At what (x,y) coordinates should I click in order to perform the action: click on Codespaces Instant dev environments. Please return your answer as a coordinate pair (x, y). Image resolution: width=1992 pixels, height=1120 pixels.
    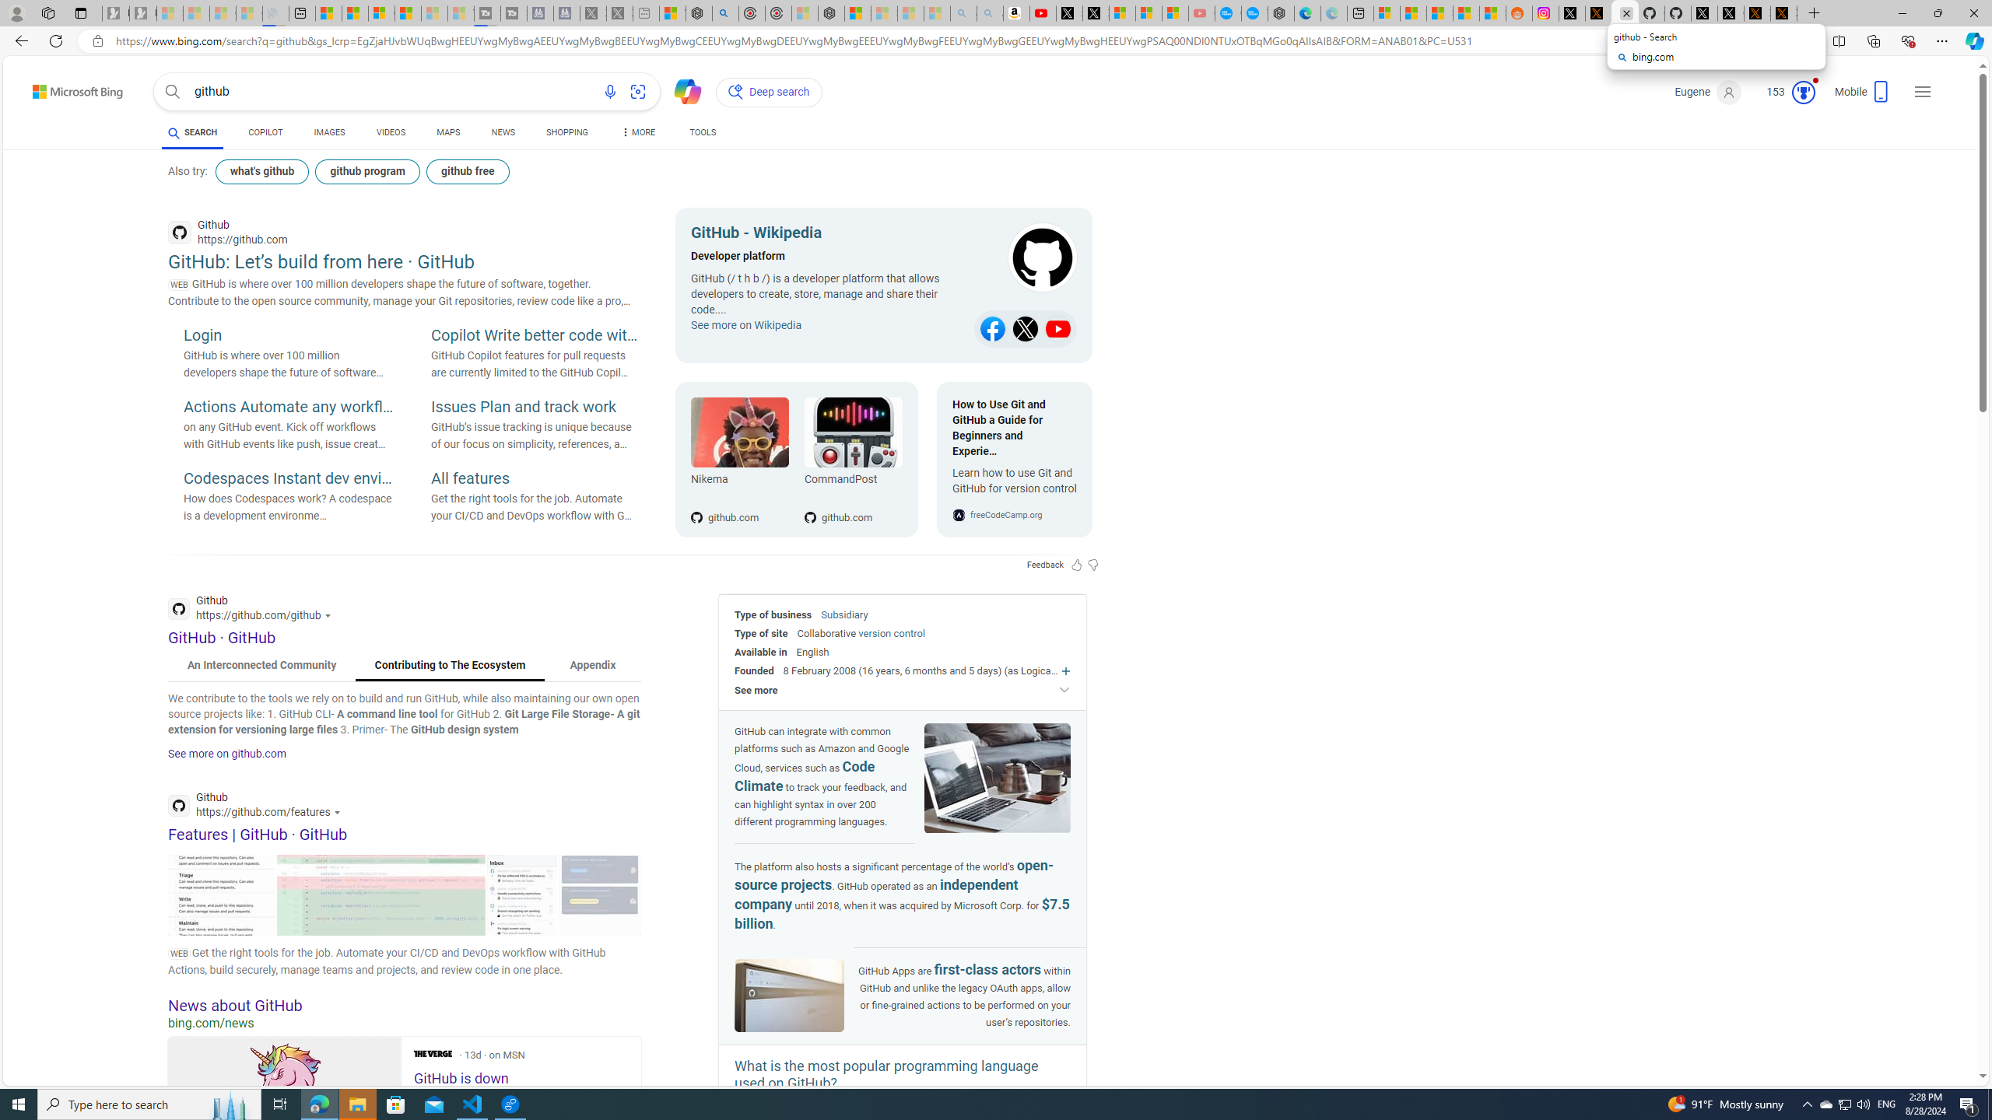
    Looking at the image, I should click on (288, 479).